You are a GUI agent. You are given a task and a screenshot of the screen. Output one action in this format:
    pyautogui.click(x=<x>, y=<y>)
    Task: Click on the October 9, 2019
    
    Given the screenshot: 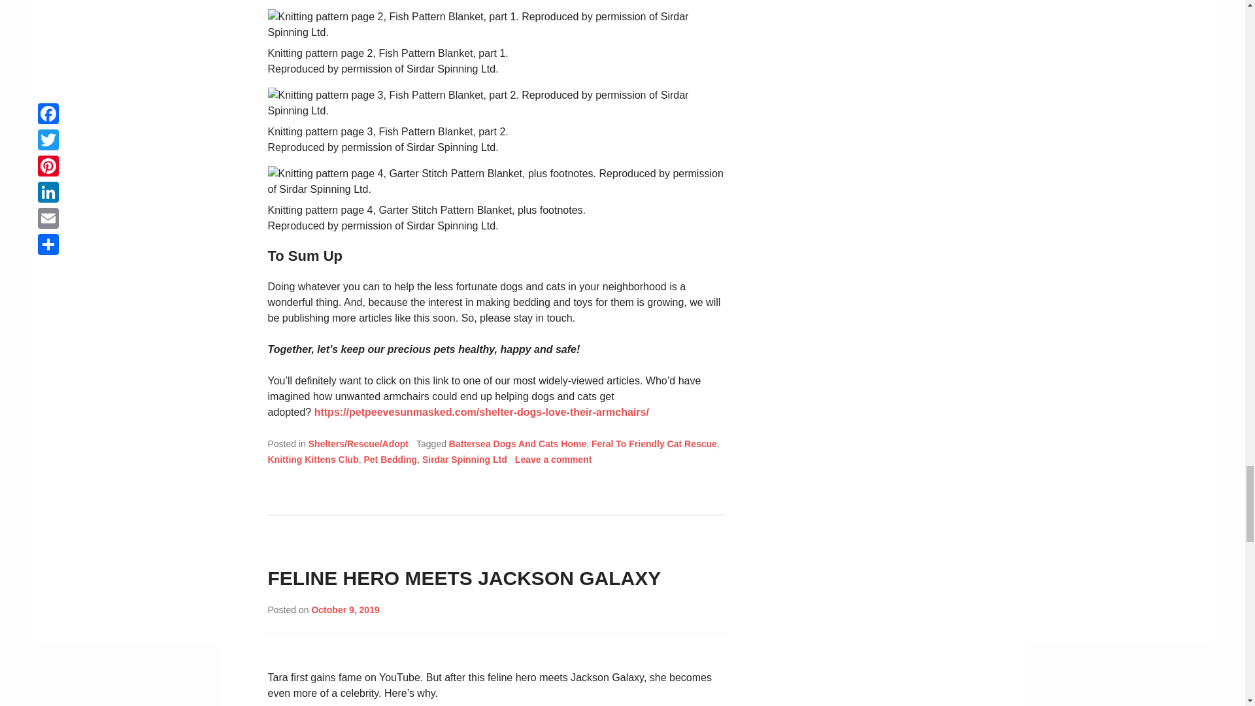 What is the action you would take?
    pyautogui.click(x=345, y=609)
    